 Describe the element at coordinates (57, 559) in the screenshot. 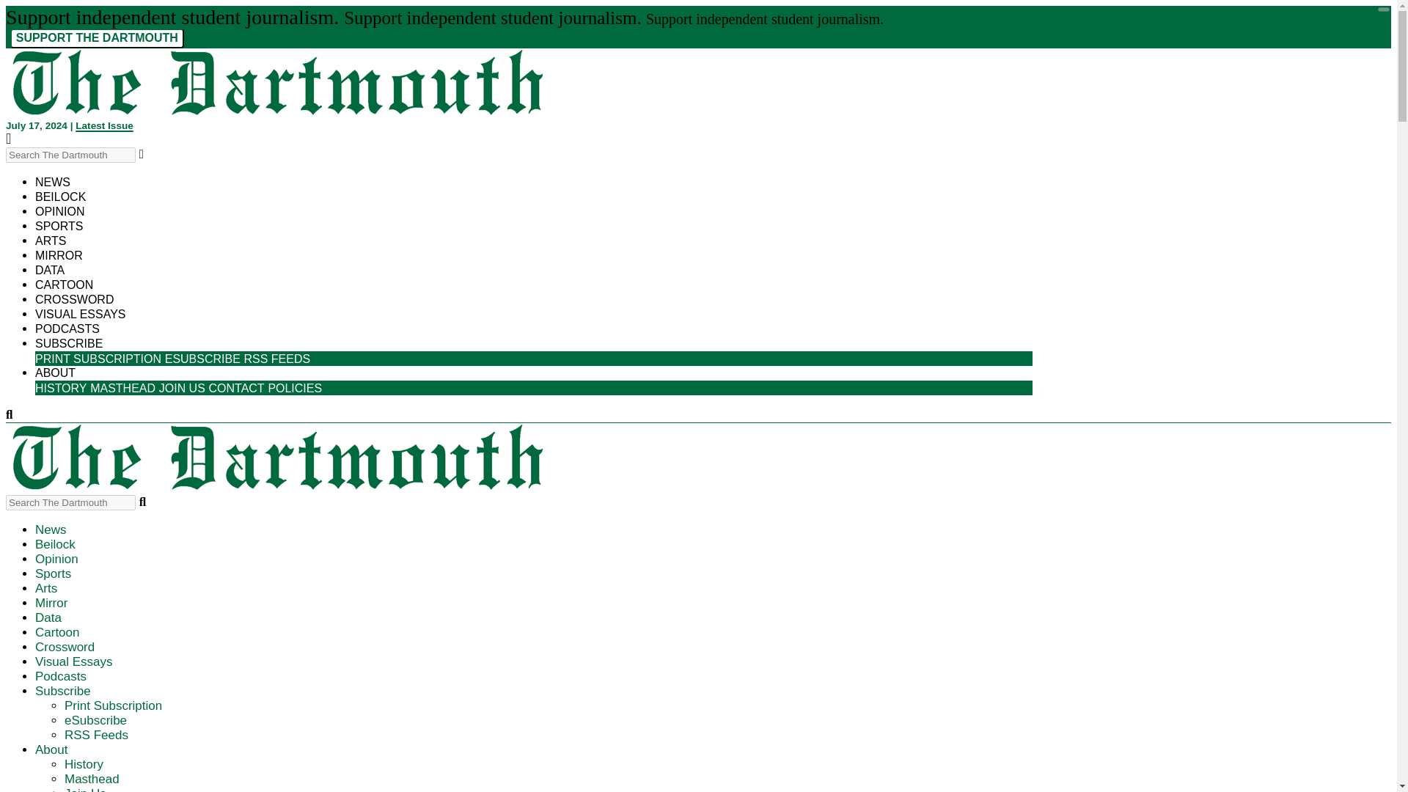

I see `Opinion` at that location.